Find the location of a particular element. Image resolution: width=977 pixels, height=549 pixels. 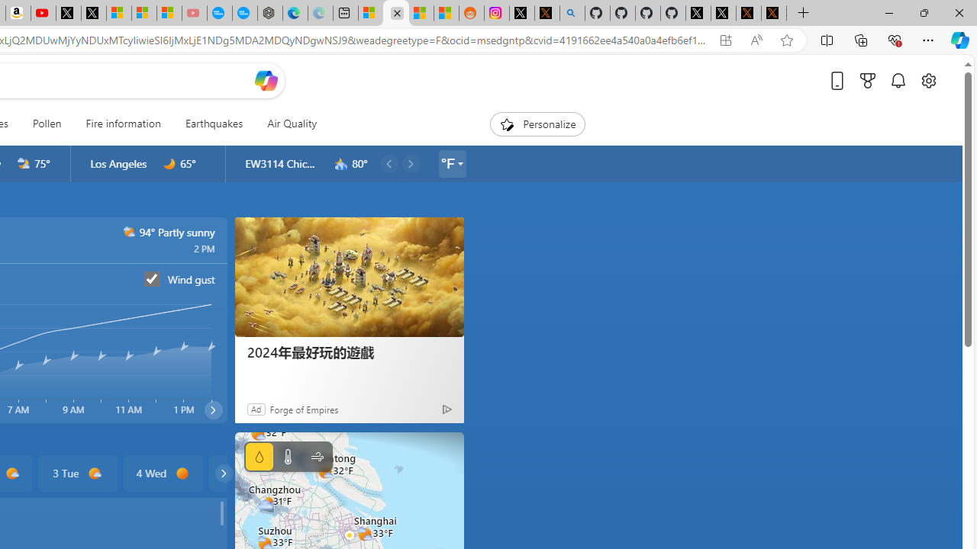

d0000 is located at coordinates (183, 474).